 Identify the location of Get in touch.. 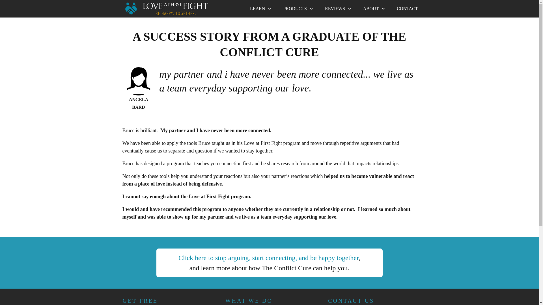
(407, 9).